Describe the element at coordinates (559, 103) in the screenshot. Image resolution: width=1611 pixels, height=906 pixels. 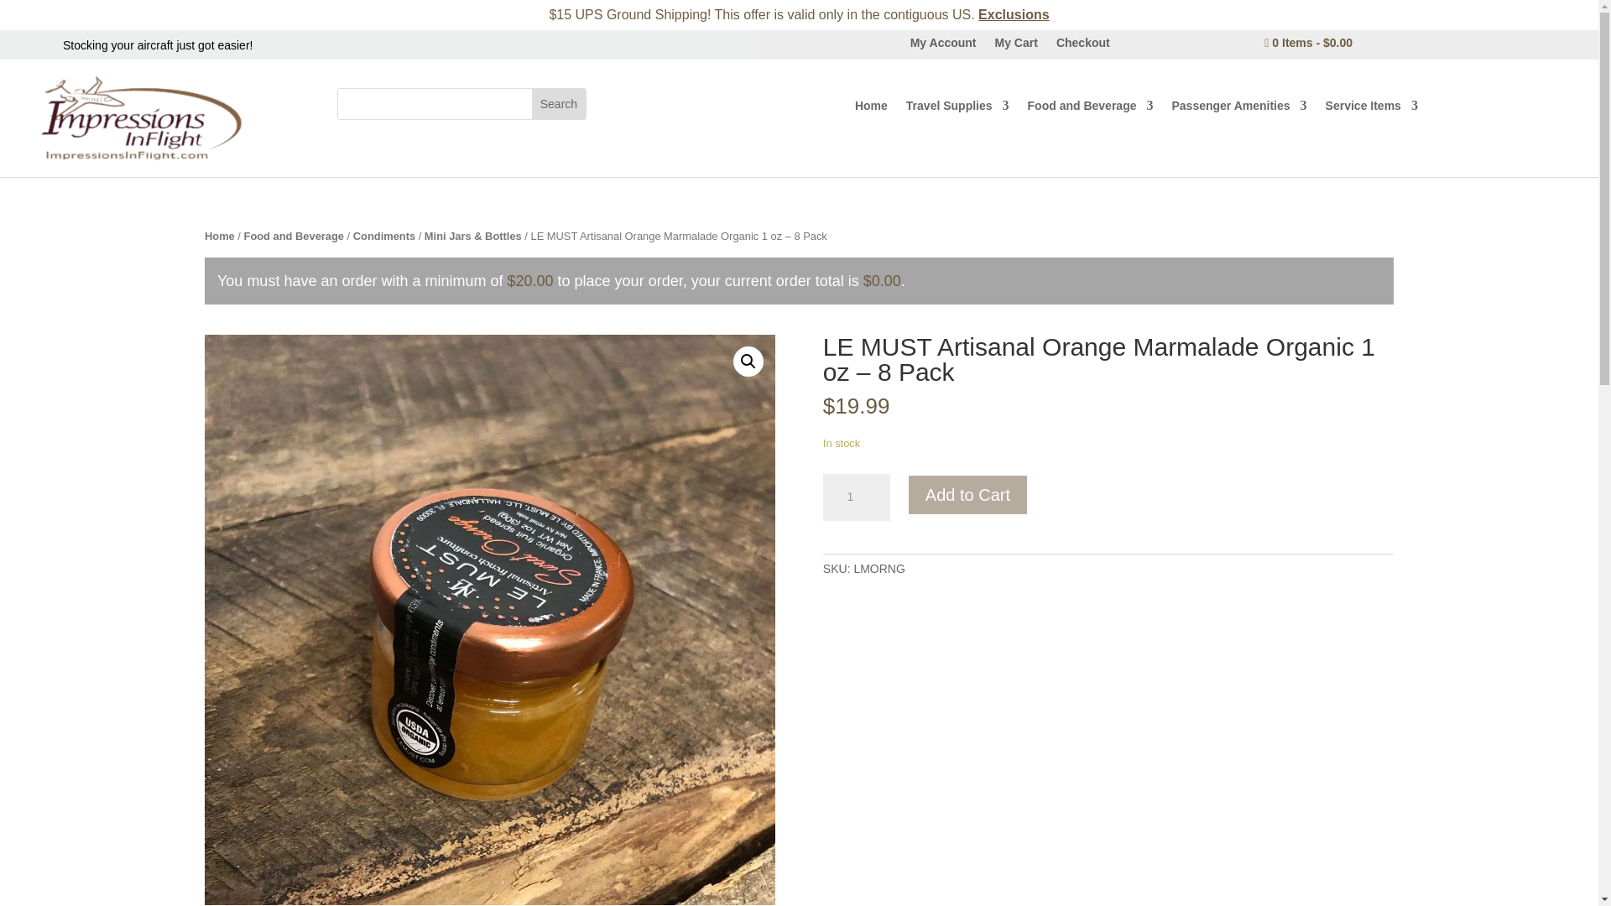
I see `Search` at that location.